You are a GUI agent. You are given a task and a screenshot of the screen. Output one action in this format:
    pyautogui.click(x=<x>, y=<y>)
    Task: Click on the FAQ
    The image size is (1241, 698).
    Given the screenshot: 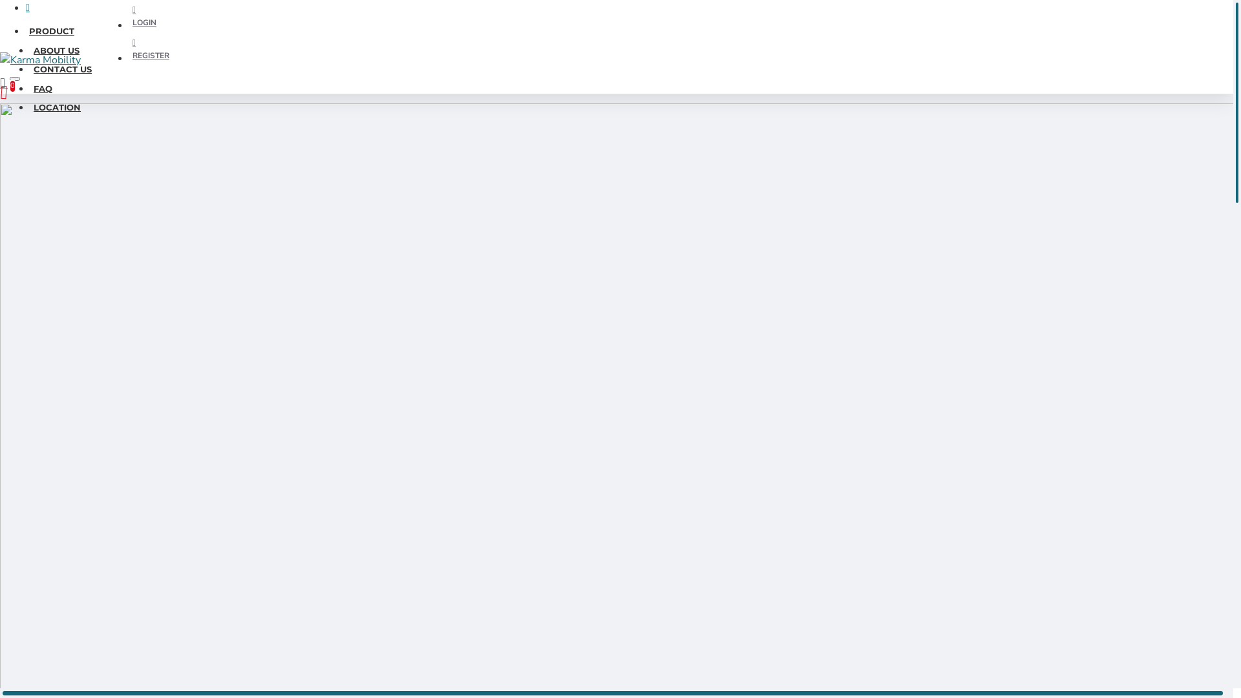 What is the action you would take?
    pyautogui.click(x=43, y=89)
    